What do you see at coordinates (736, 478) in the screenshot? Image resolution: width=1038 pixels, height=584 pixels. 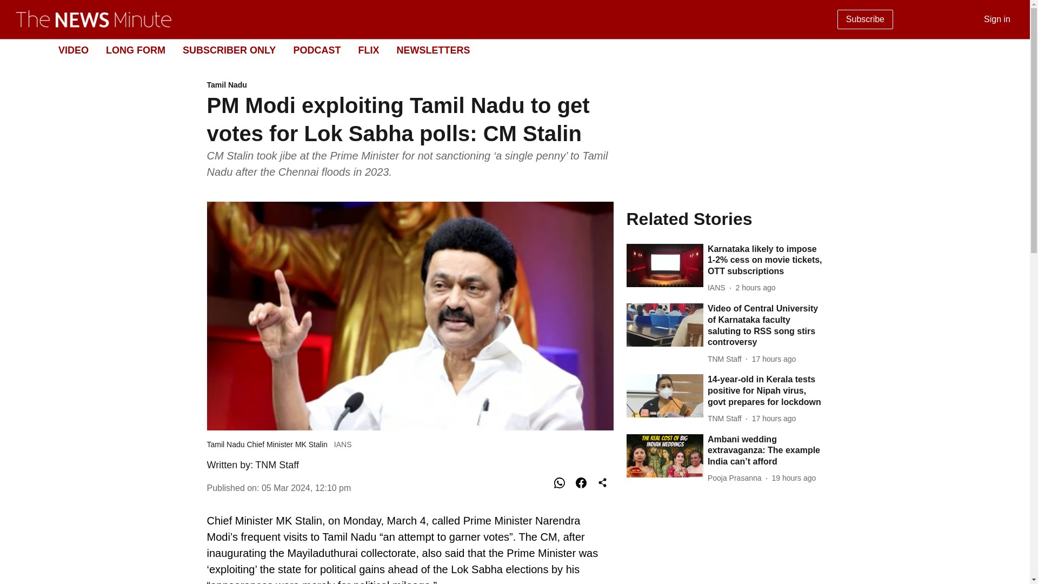 I see `Pooja Prasanna` at bounding box center [736, 478].